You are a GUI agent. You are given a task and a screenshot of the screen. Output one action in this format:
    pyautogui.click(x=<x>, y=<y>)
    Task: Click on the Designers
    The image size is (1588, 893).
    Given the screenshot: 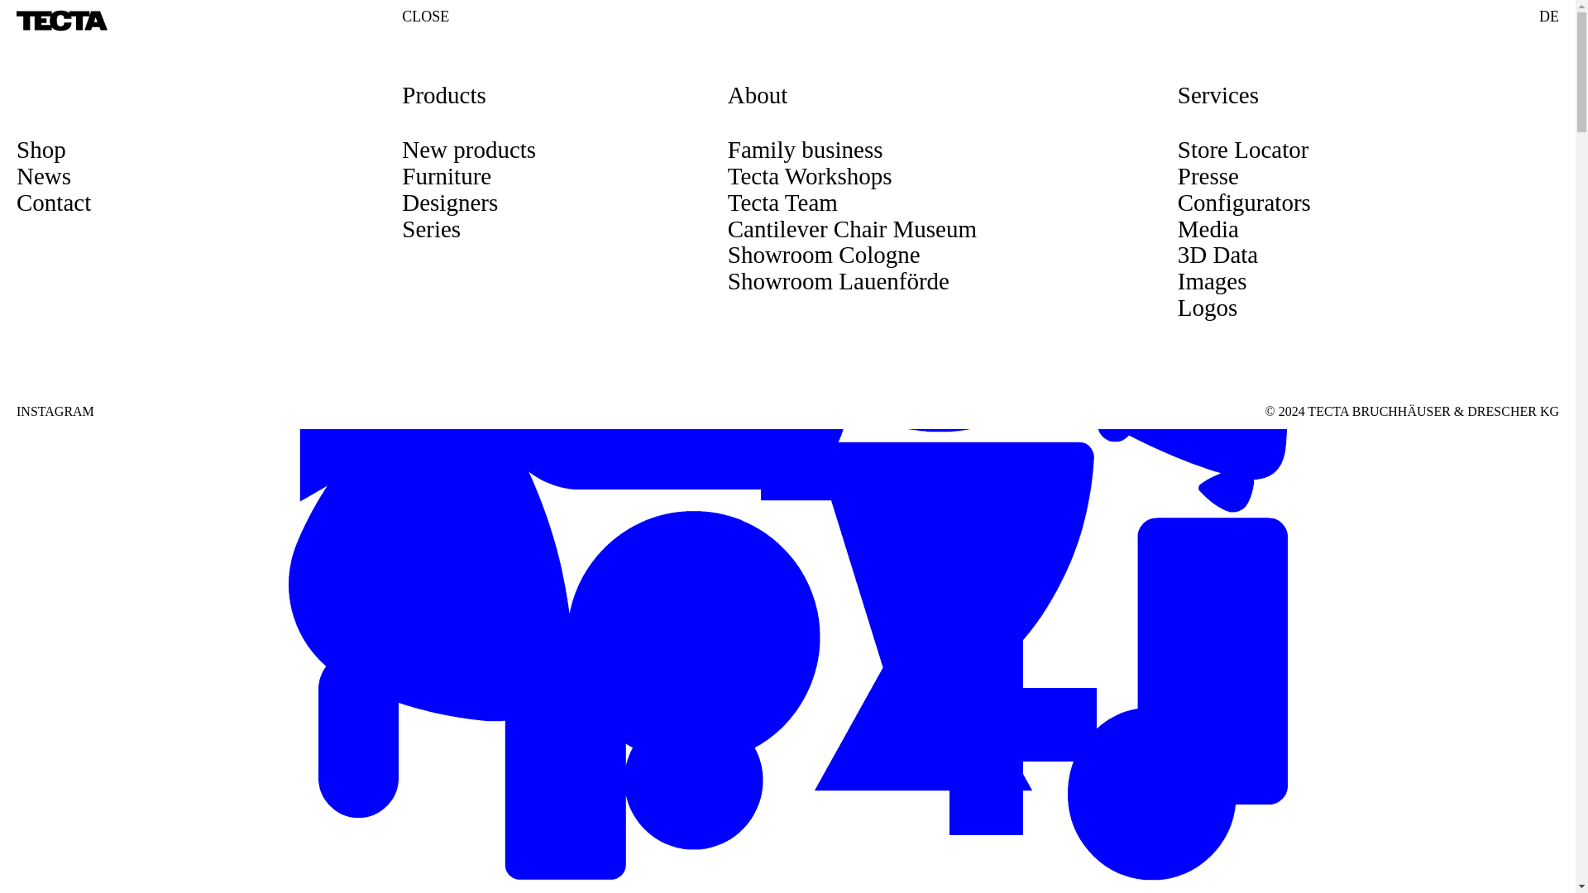 What is the action you would take?
    pyautogui.click(x=450, y=202)
    